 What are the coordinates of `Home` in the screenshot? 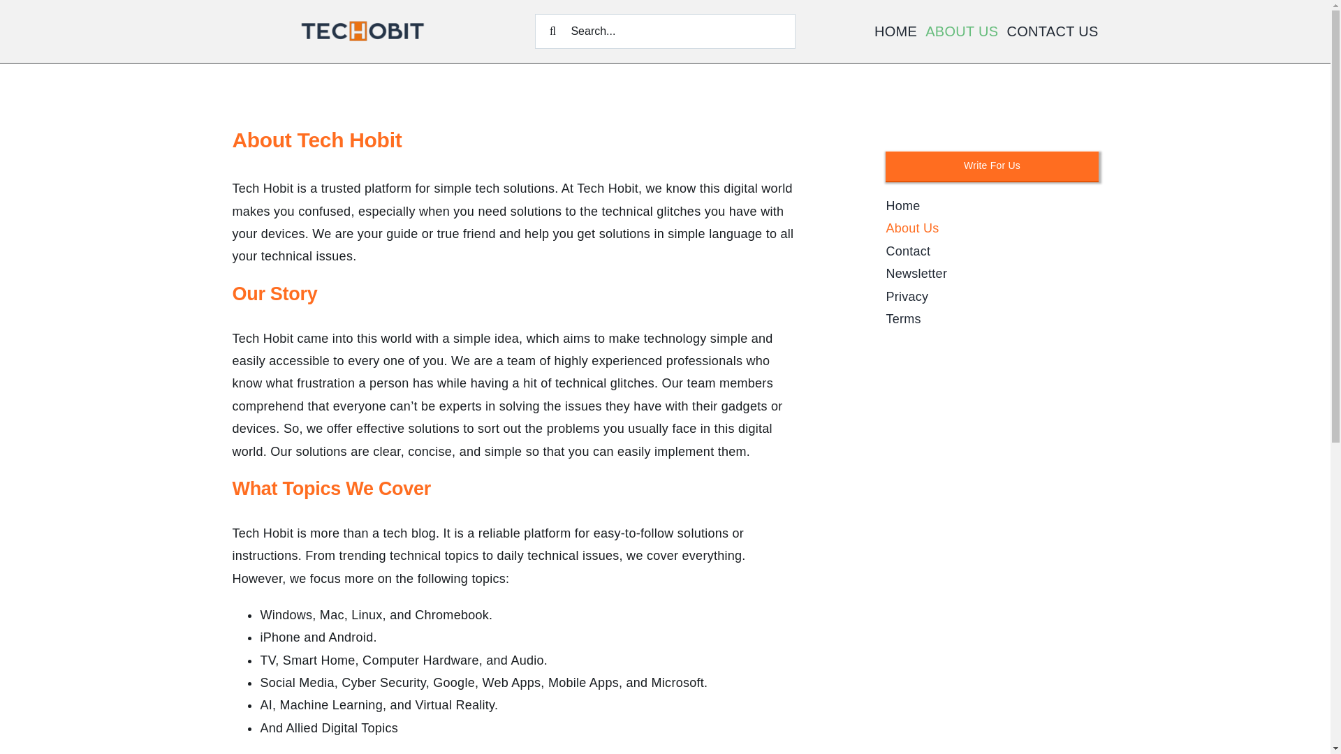 It's located at (992, 205).